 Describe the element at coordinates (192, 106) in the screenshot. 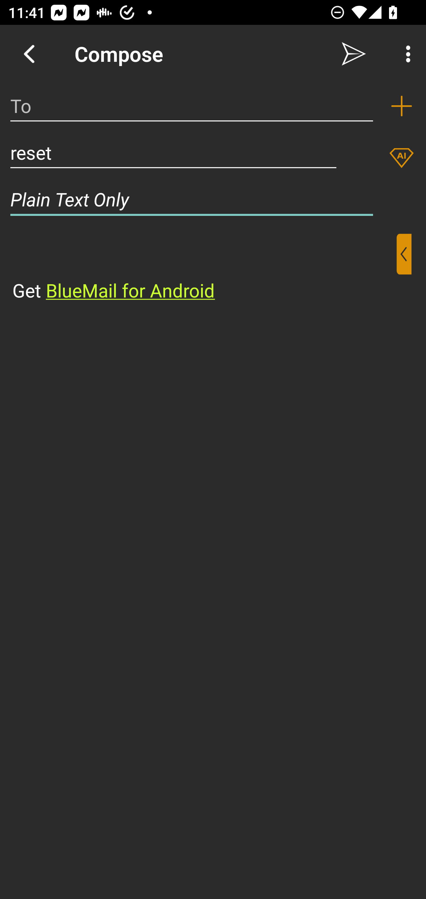

I see `To` at that location.